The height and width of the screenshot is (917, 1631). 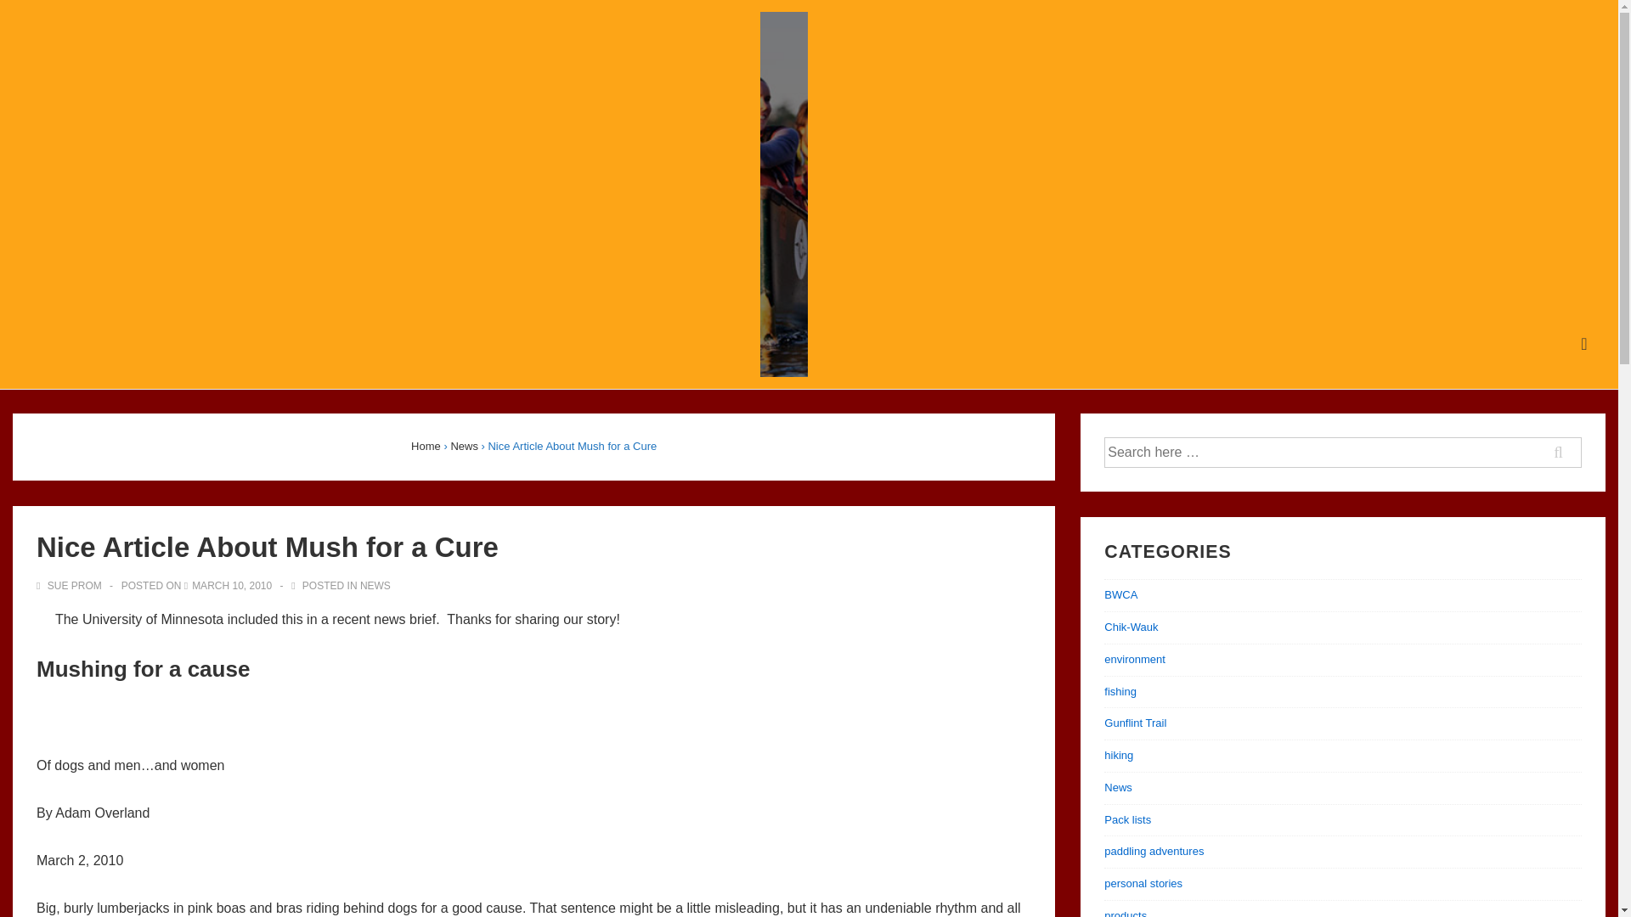 What do you see at coordinates (464, 447) in the screenshot?
I see `News` at bounding box center [464, 447].